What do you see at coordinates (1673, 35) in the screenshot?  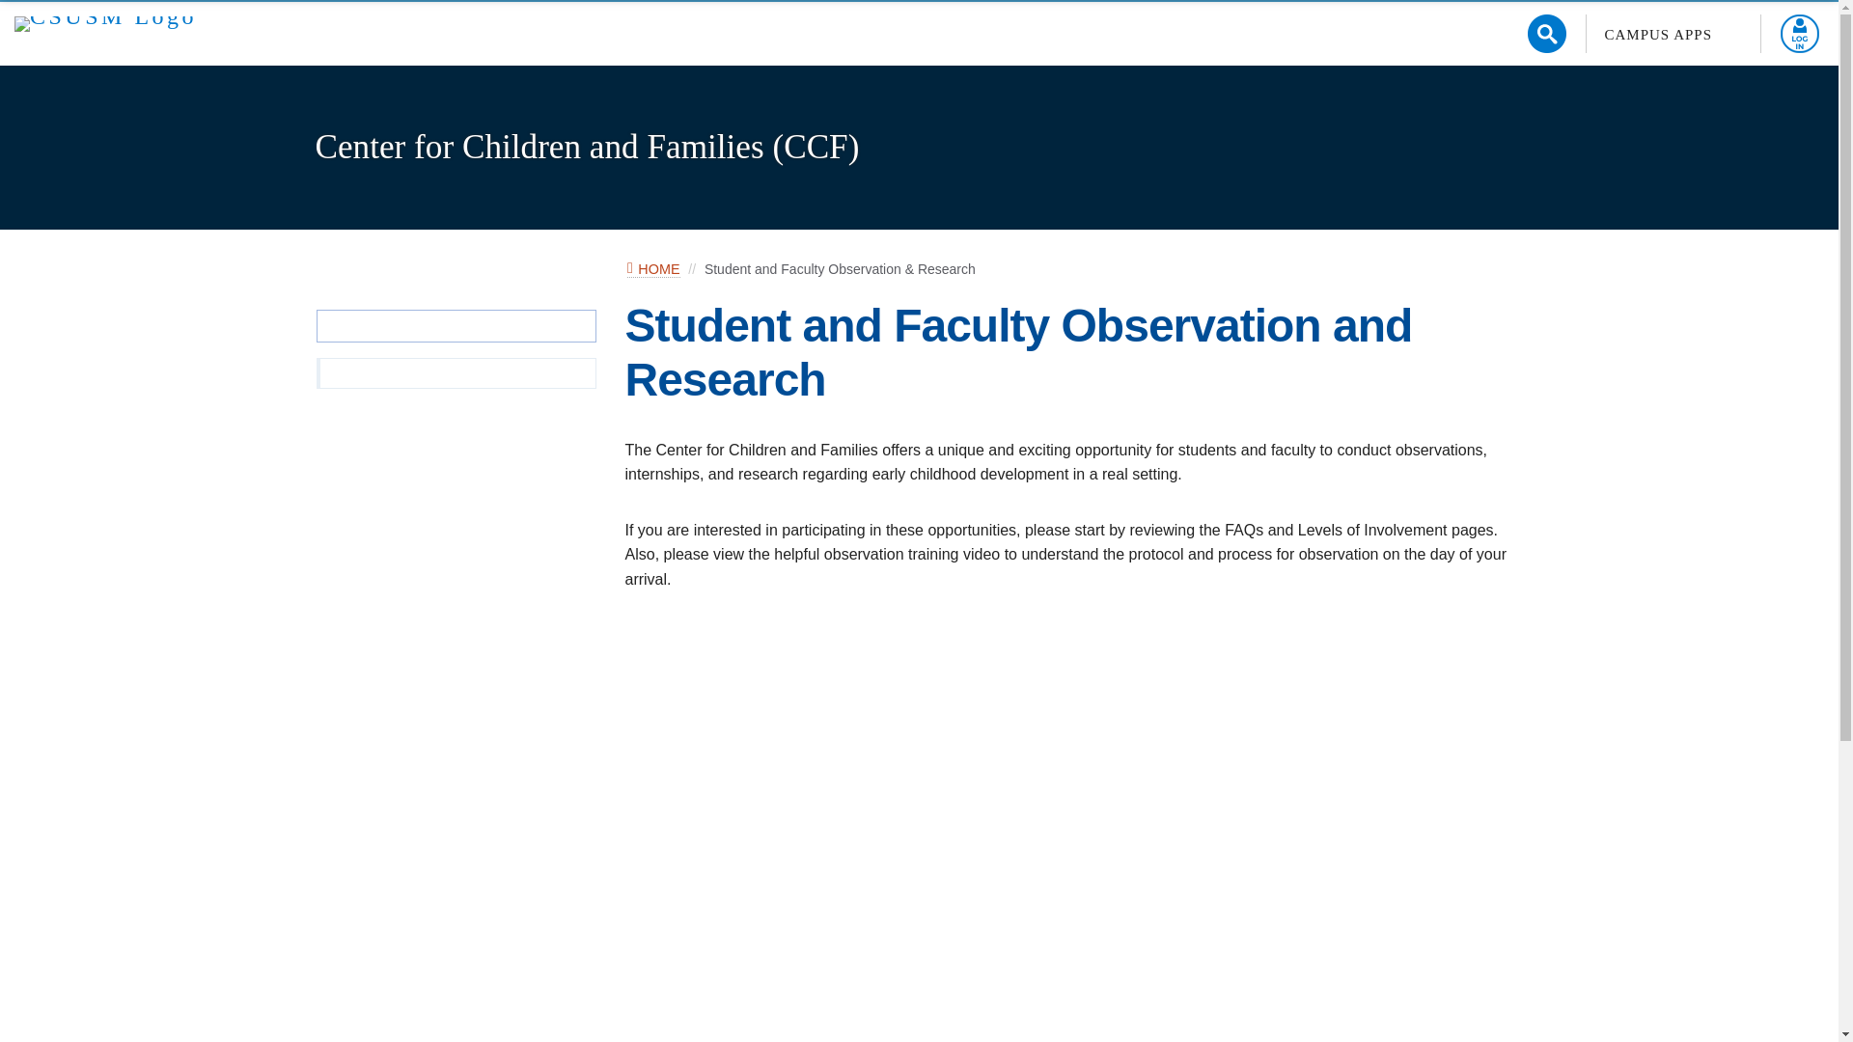 I see `CAMPUS APPS` at bounding box center [1673, 35].